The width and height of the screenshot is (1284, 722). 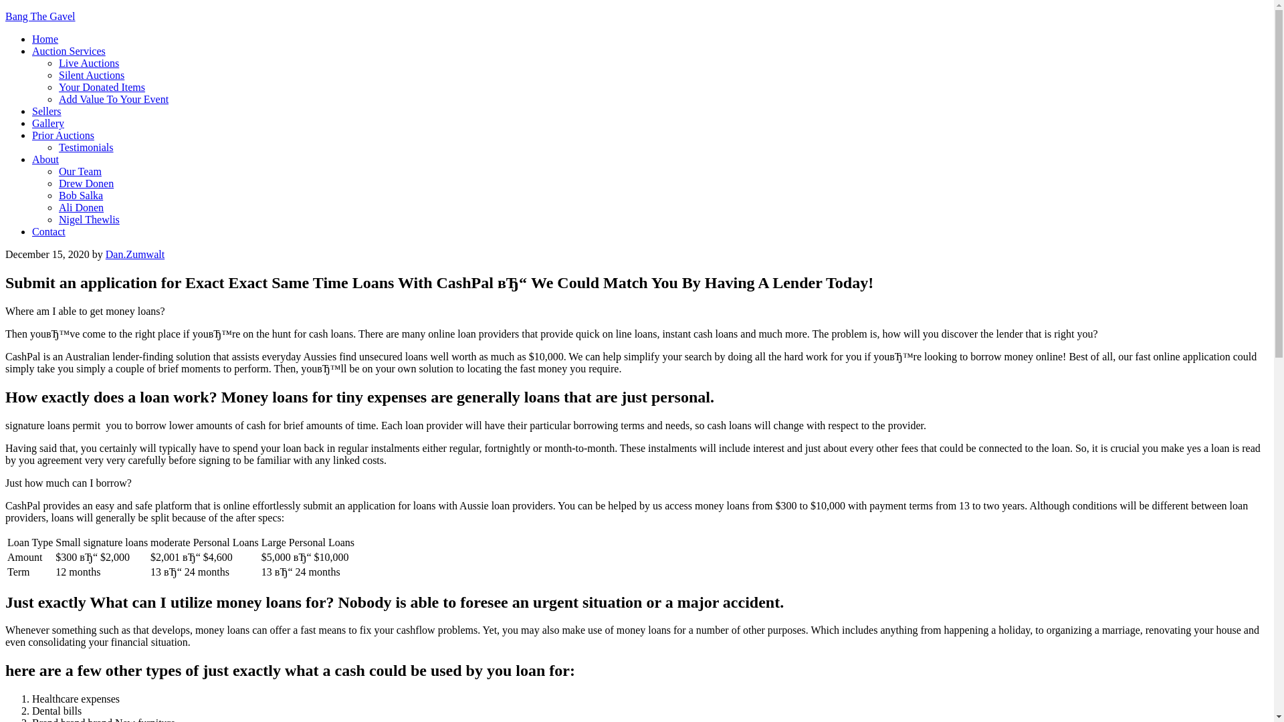 I want to click on Testimonials, so click(x=86, y=147).